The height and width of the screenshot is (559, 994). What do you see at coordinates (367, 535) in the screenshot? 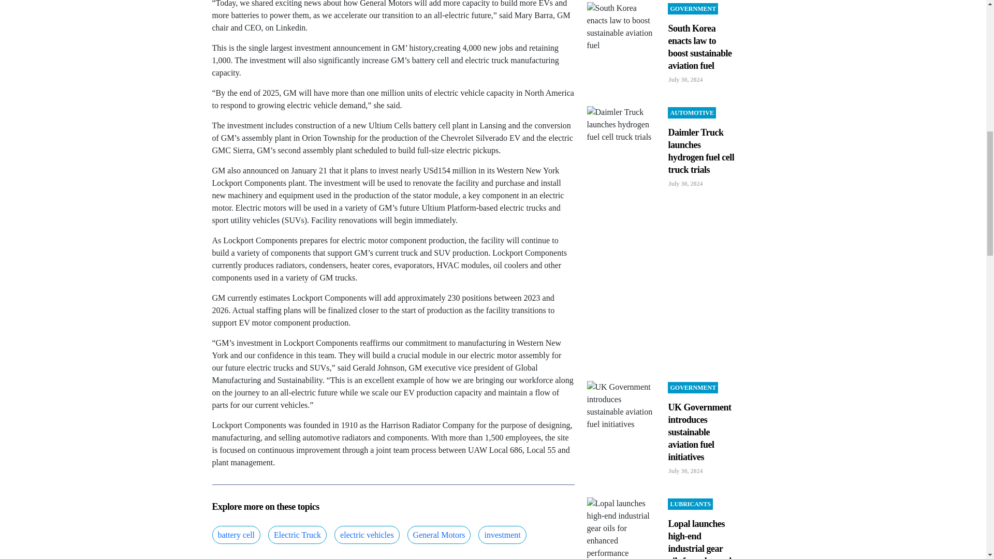
I see `electric vehicles` at bounding box center [367, 535].